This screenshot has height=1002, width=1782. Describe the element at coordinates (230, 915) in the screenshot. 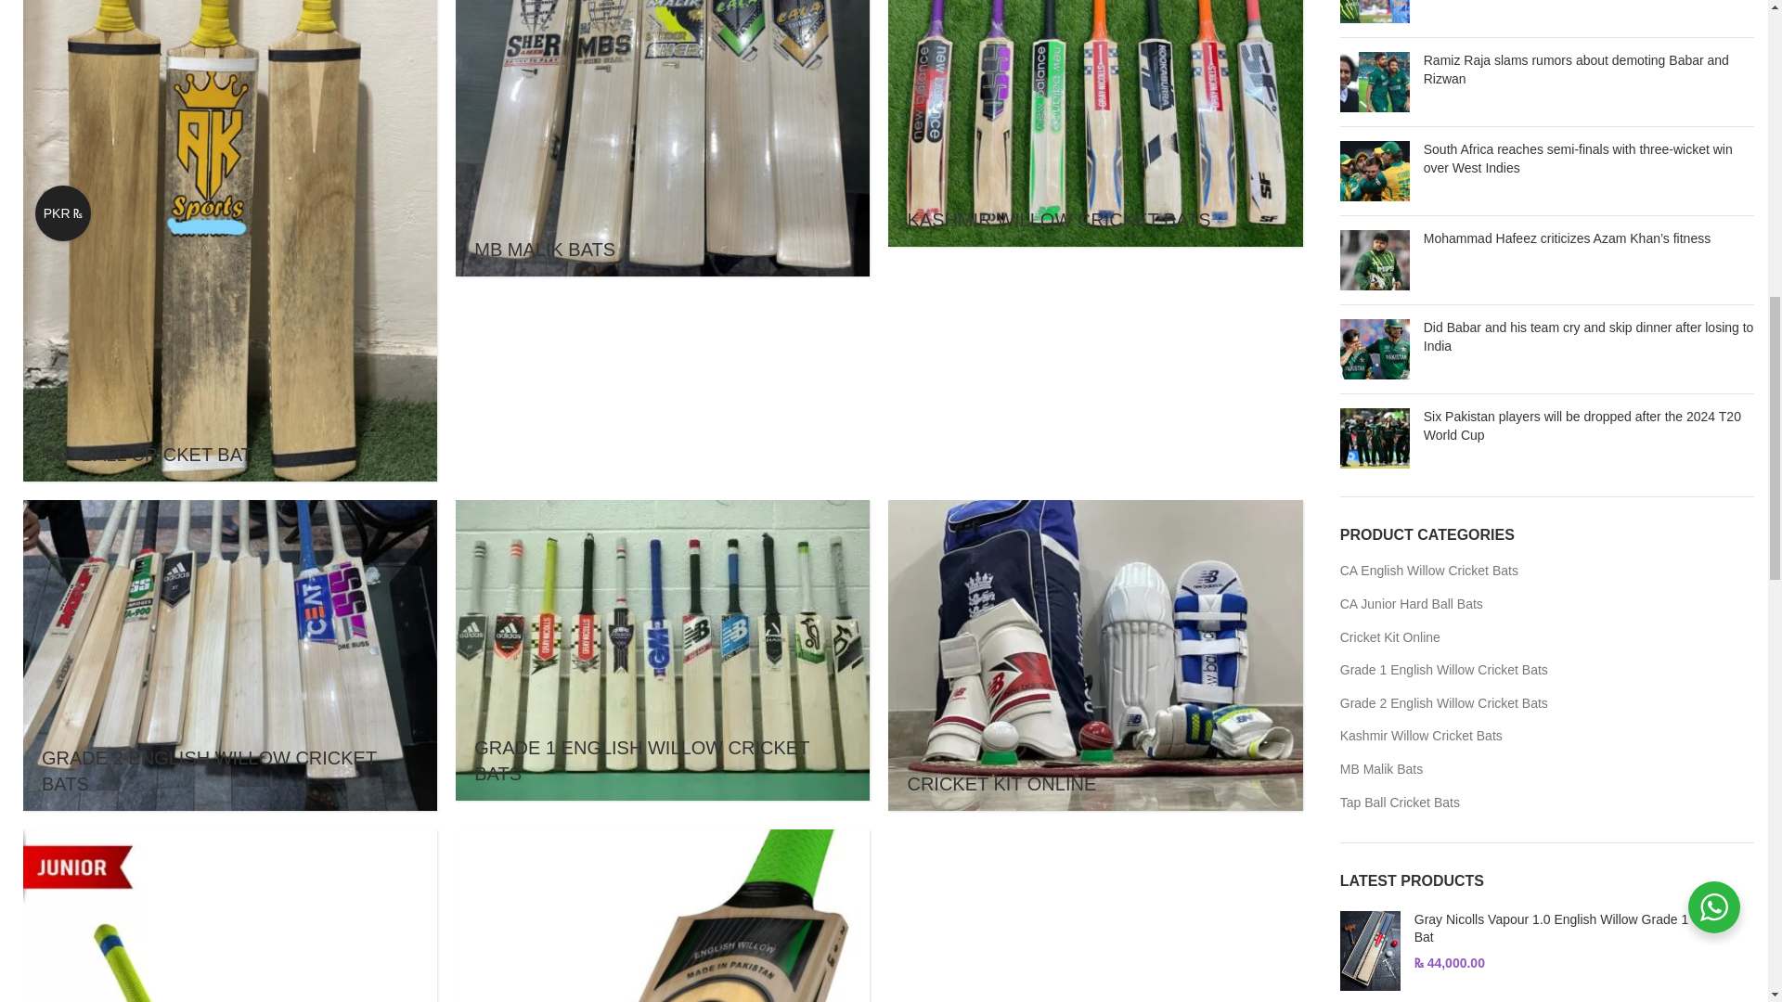

I see `All Categories` at that location.